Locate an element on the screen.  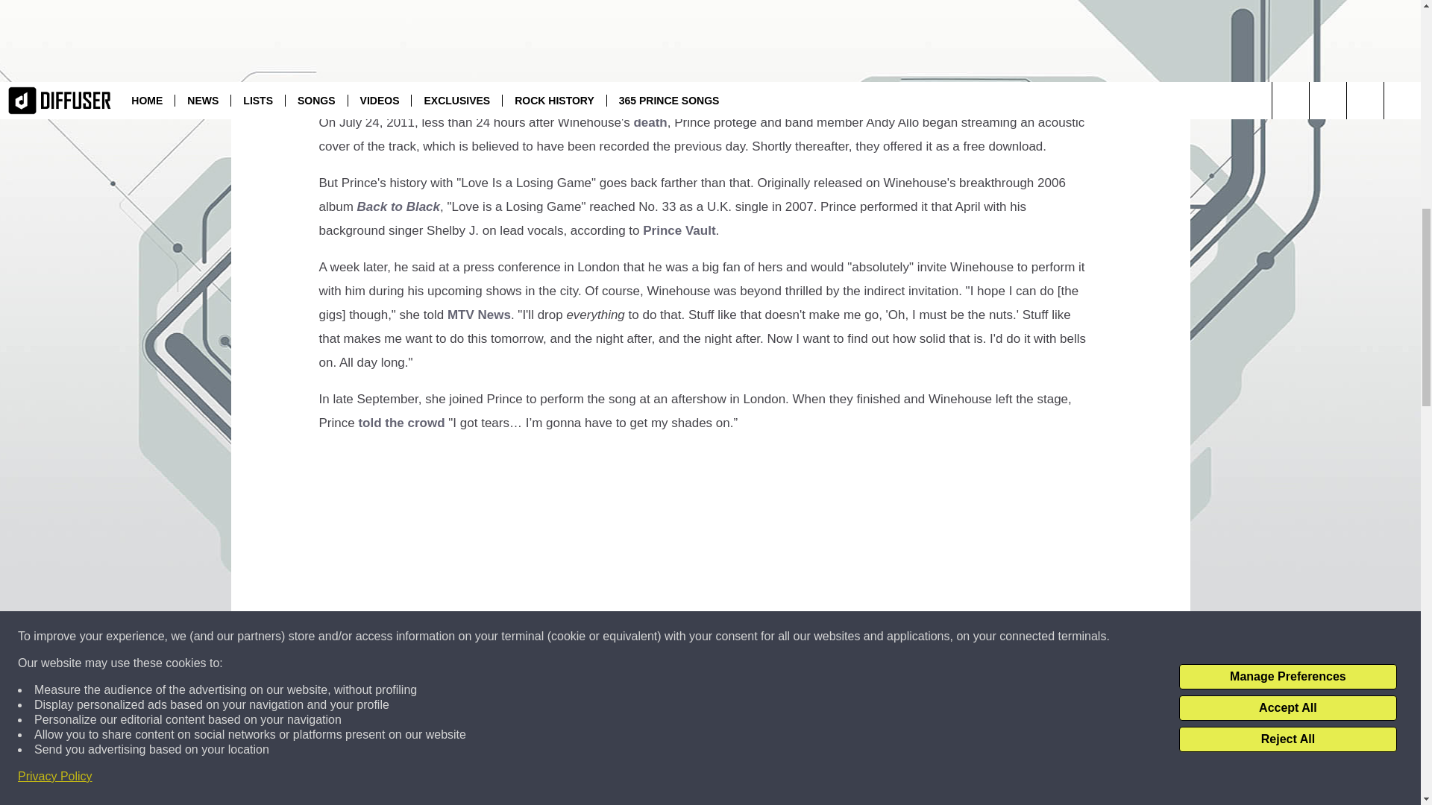
Prince Vault is located at coordinates (679, 230).